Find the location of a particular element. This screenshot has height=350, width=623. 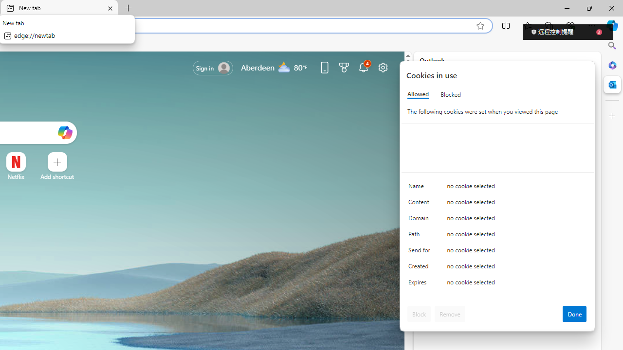

Remove is located at coordinates (450, 314).